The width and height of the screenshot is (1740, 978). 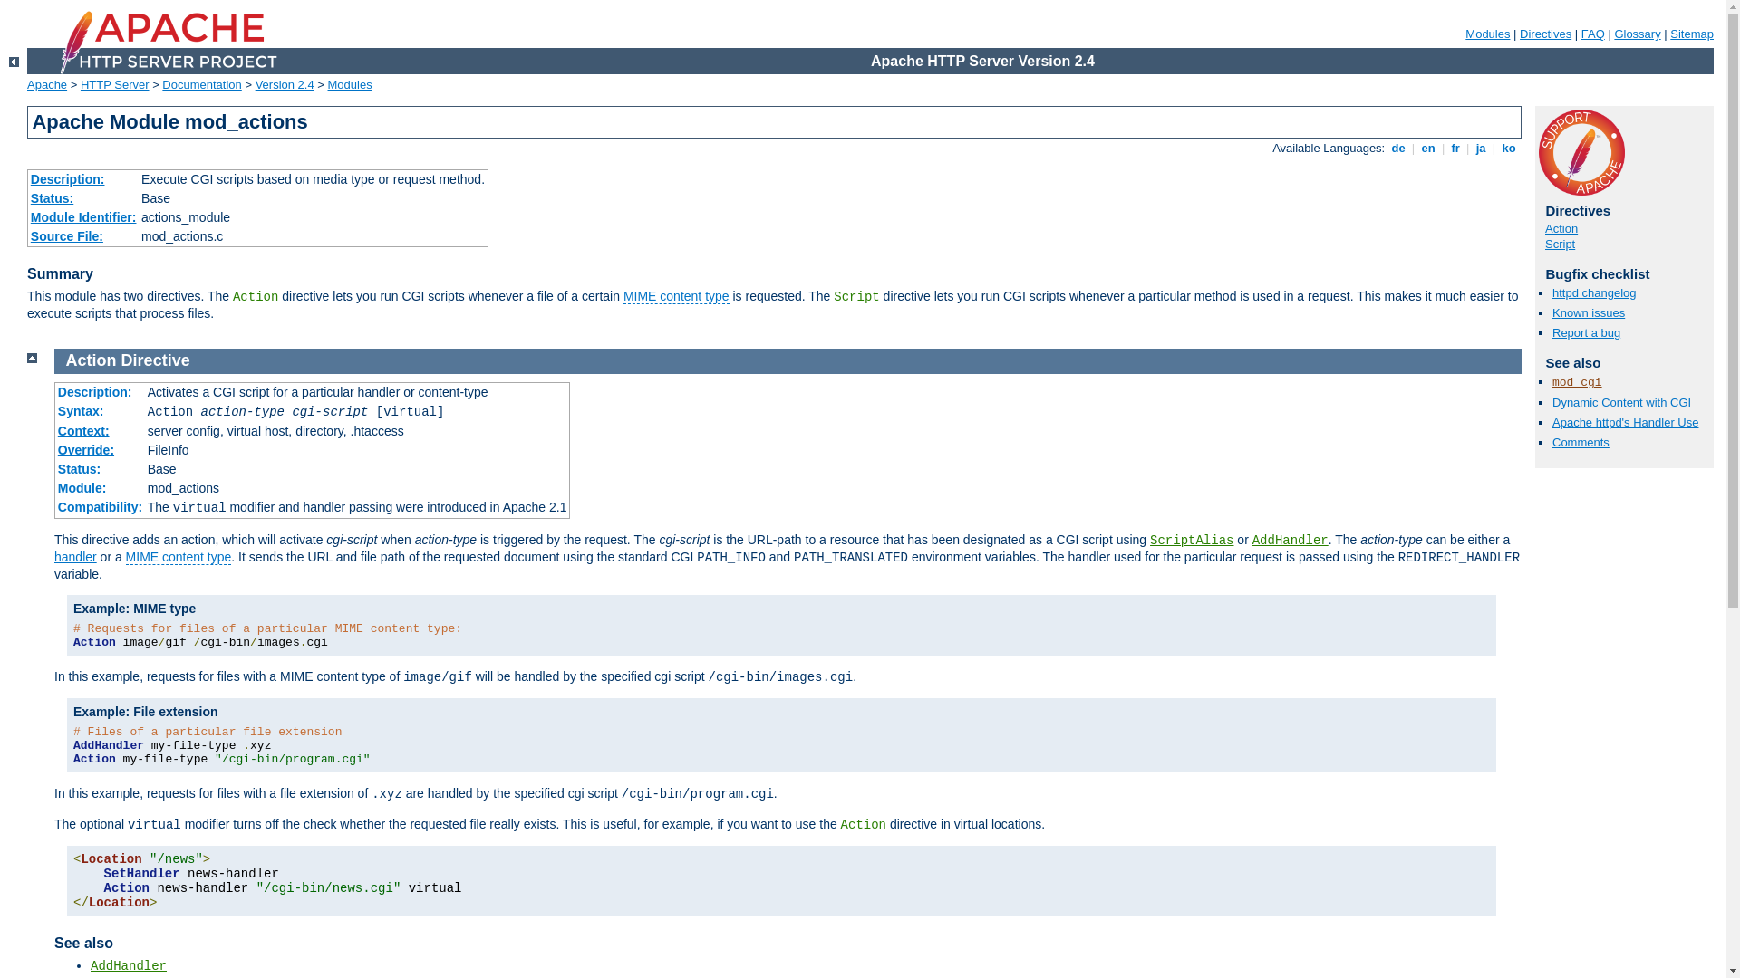 I want to click on Source File:, so click(x=67, y=236).